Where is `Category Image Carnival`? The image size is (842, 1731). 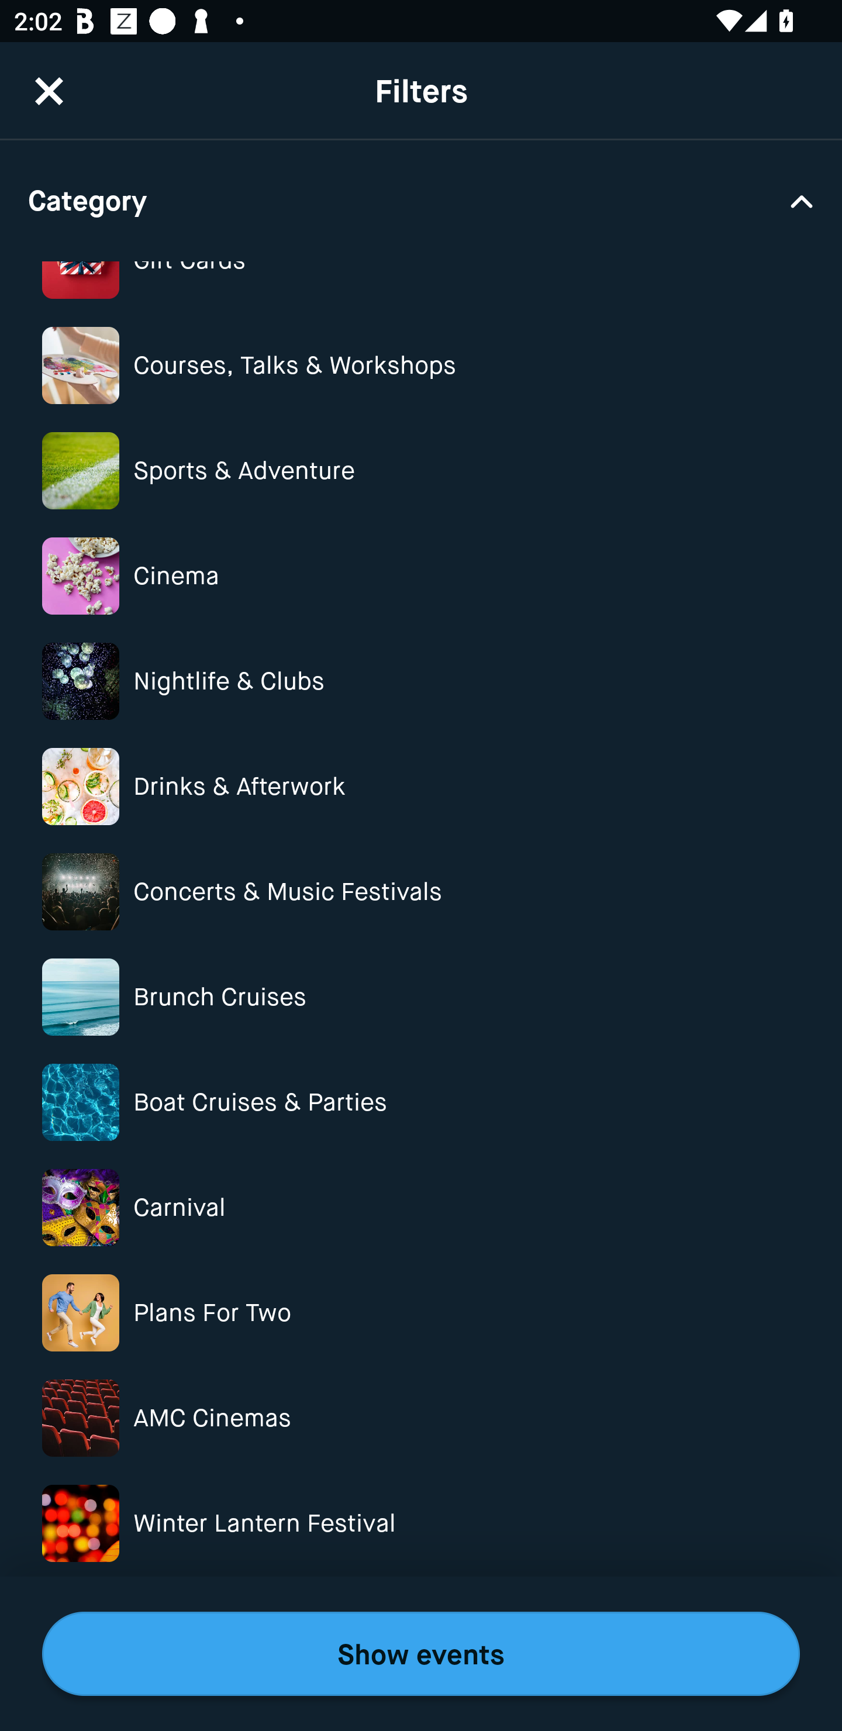 Category Image Carnival is located at coordinates (421, 1207).